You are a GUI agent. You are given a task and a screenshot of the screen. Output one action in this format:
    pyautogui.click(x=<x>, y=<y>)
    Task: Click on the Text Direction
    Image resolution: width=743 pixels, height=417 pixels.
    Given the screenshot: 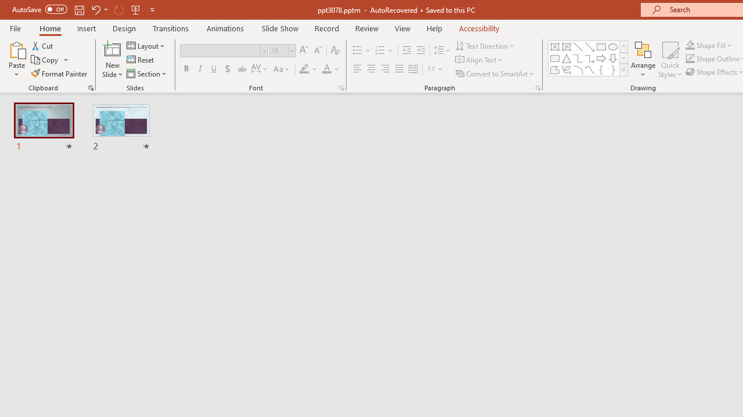 What is the action you would take?
    pyautogui.click(x=485, y=45)
    